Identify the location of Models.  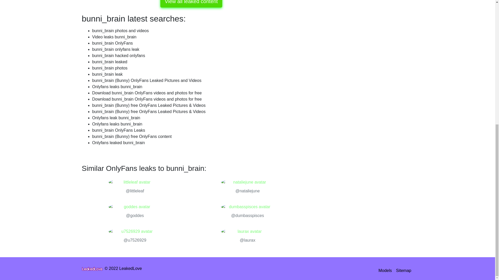
(385, 270).